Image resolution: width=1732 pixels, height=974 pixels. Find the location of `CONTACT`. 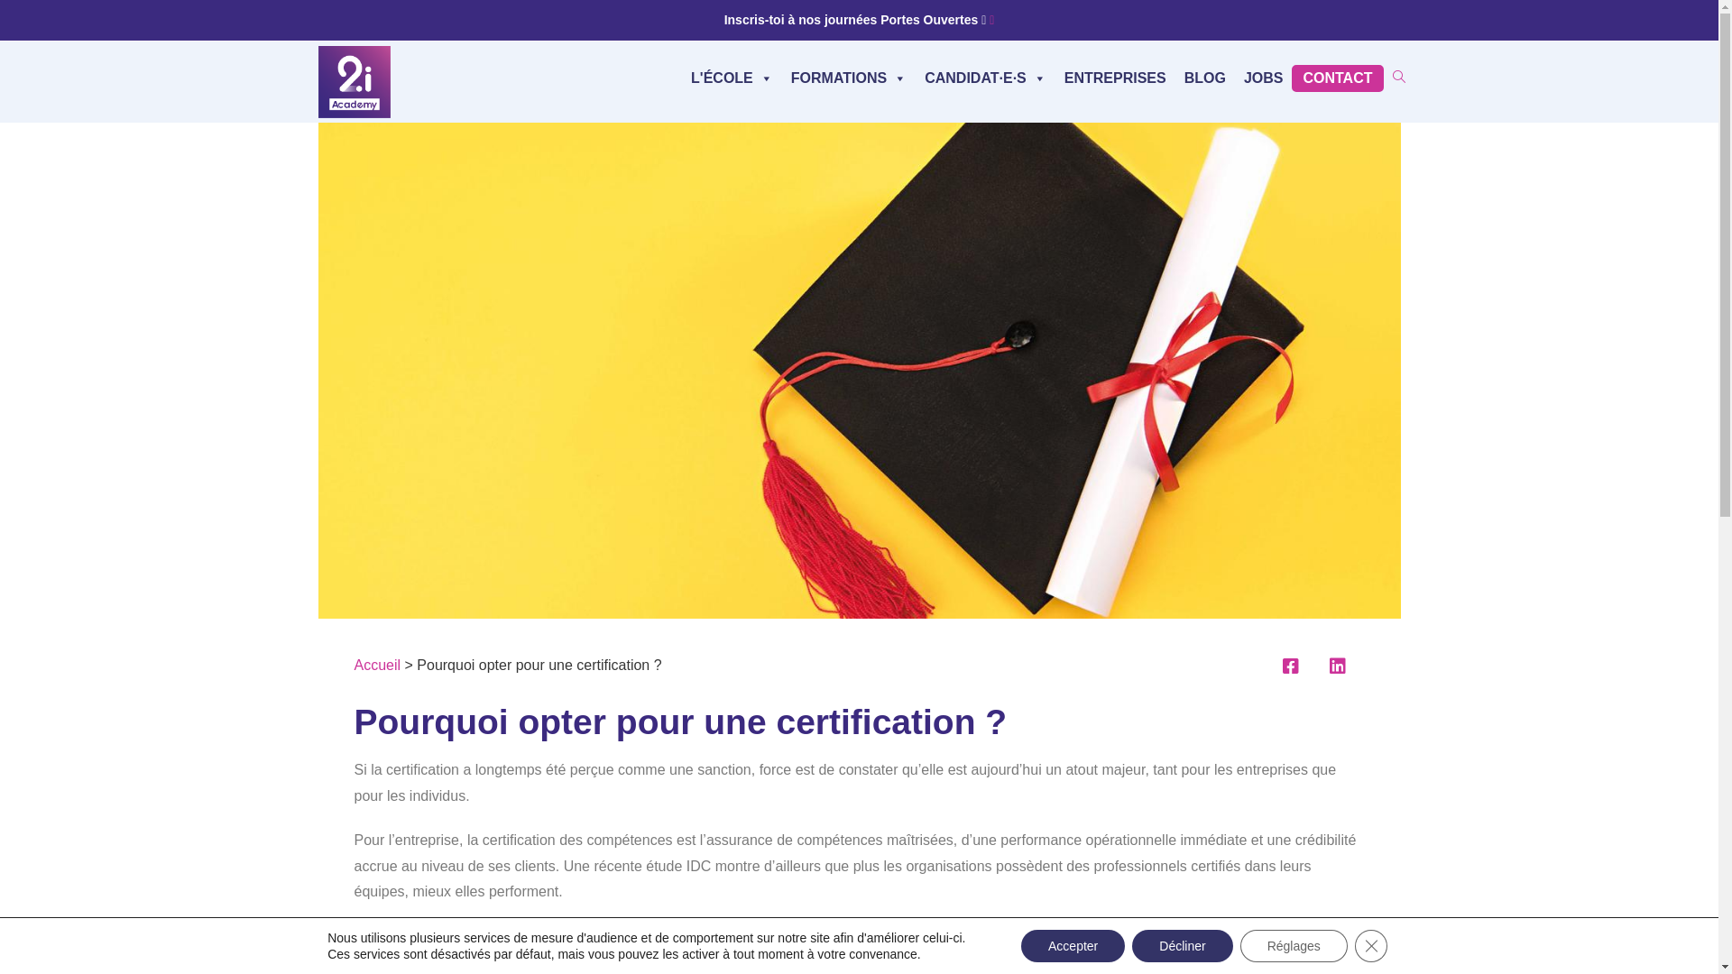

CONTACT is located at coordinates (1337, 78).